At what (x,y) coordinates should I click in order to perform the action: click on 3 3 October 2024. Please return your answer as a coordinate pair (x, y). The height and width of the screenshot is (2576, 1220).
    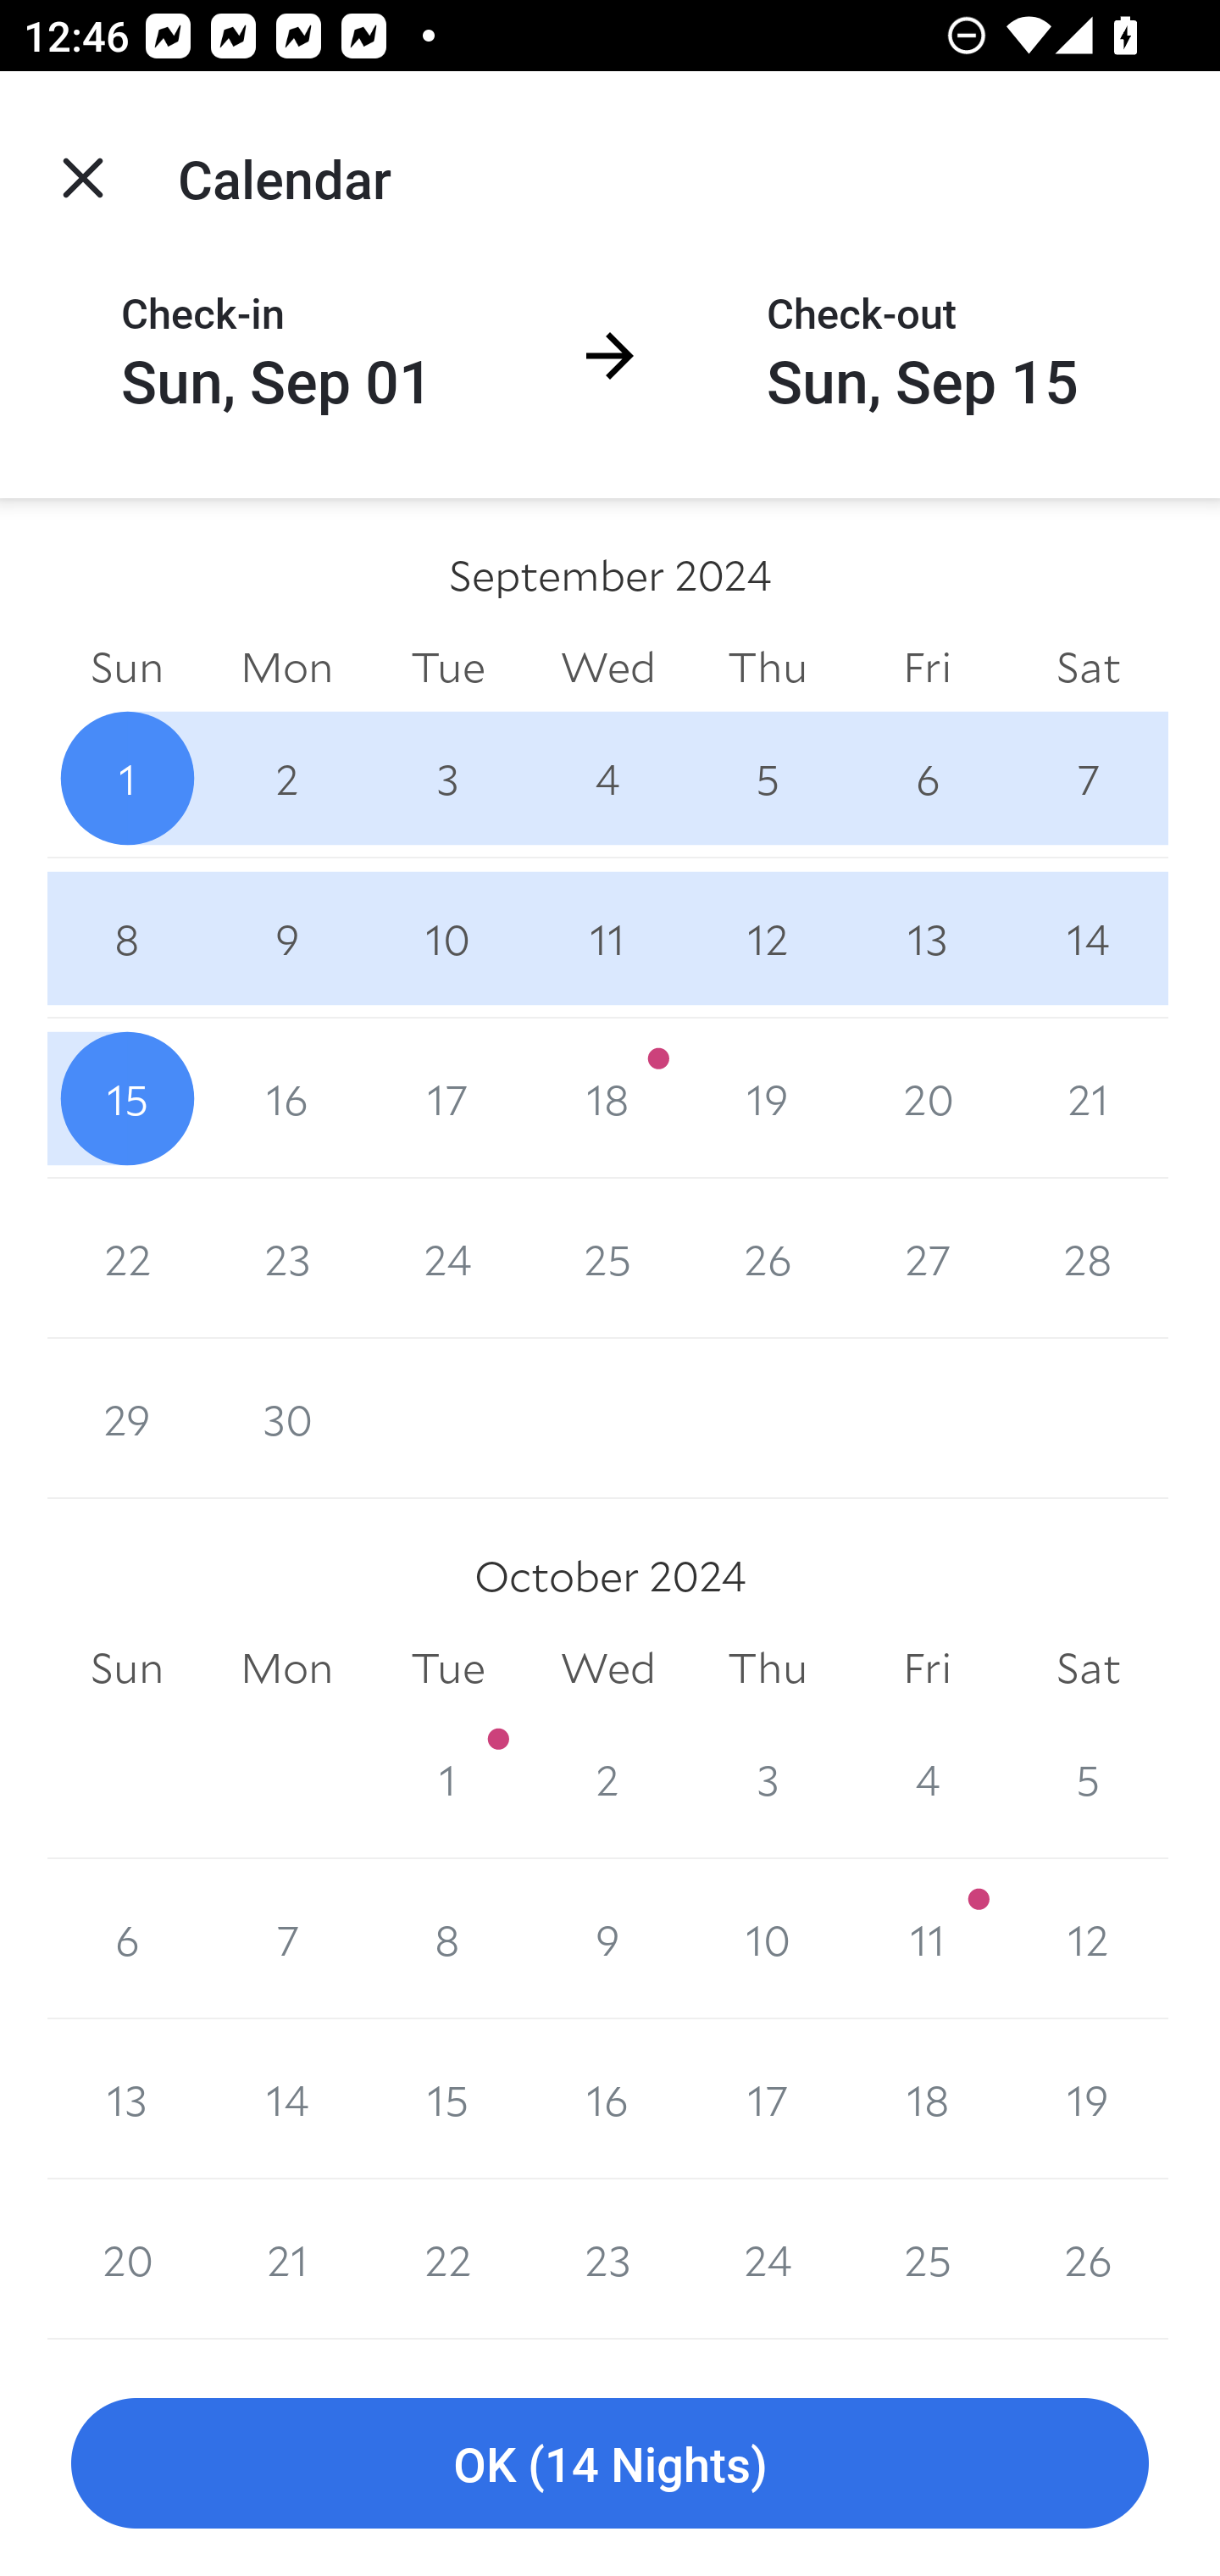
    Looking at the image, I should click on (768, 1779).